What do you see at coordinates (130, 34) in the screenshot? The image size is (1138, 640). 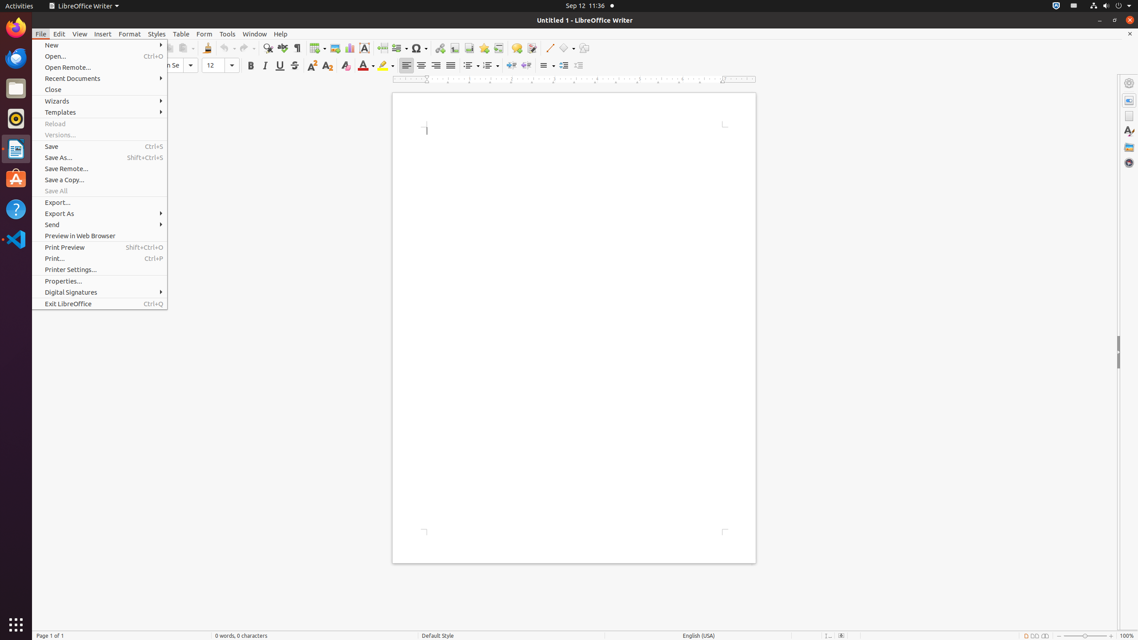 I see `Format` at bounding box center [130, 34].